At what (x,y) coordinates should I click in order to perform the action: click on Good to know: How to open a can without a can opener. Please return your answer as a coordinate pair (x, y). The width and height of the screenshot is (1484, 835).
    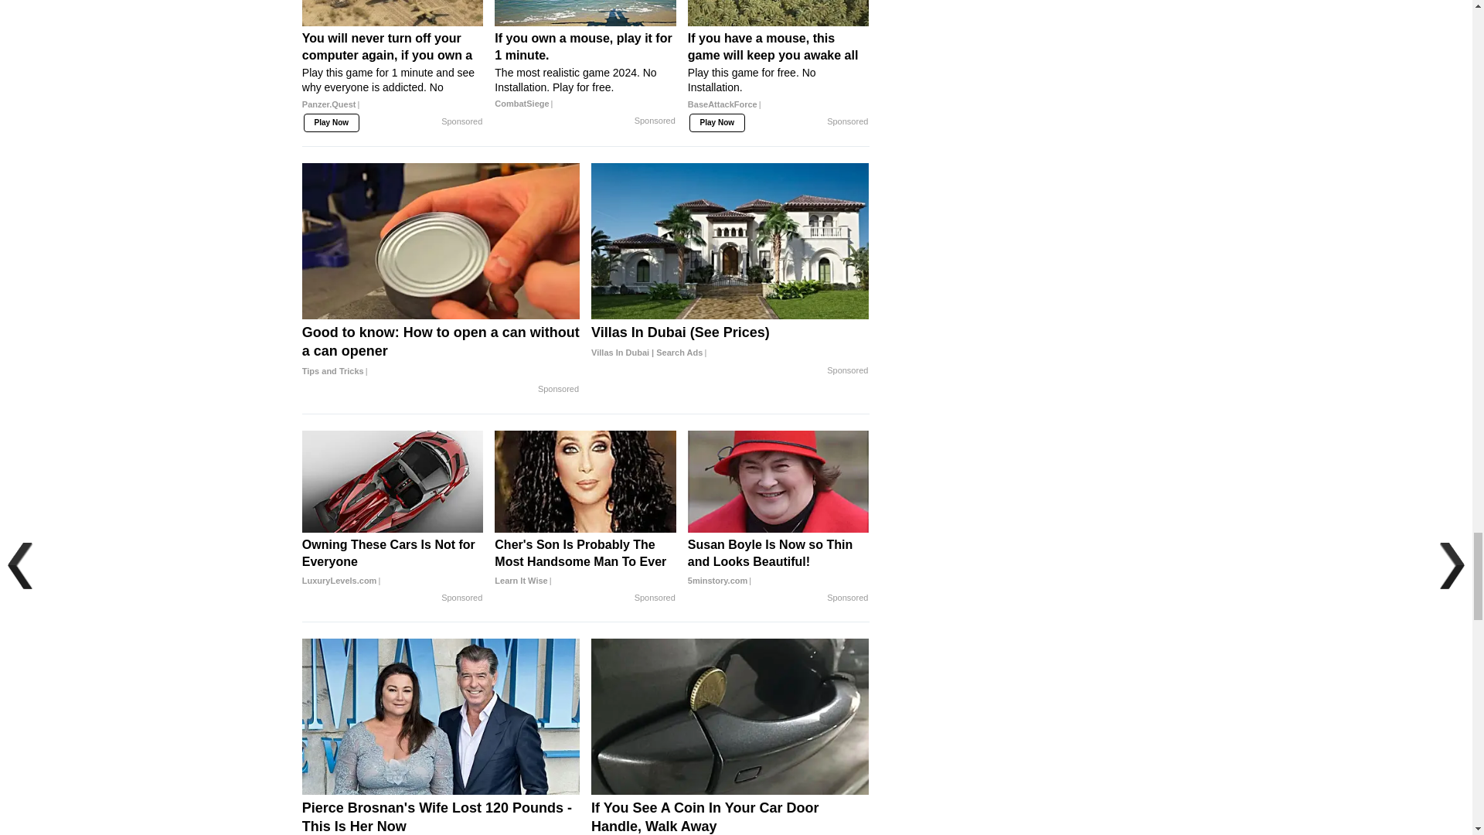
    Looking at the image, I should click on (441, 351).